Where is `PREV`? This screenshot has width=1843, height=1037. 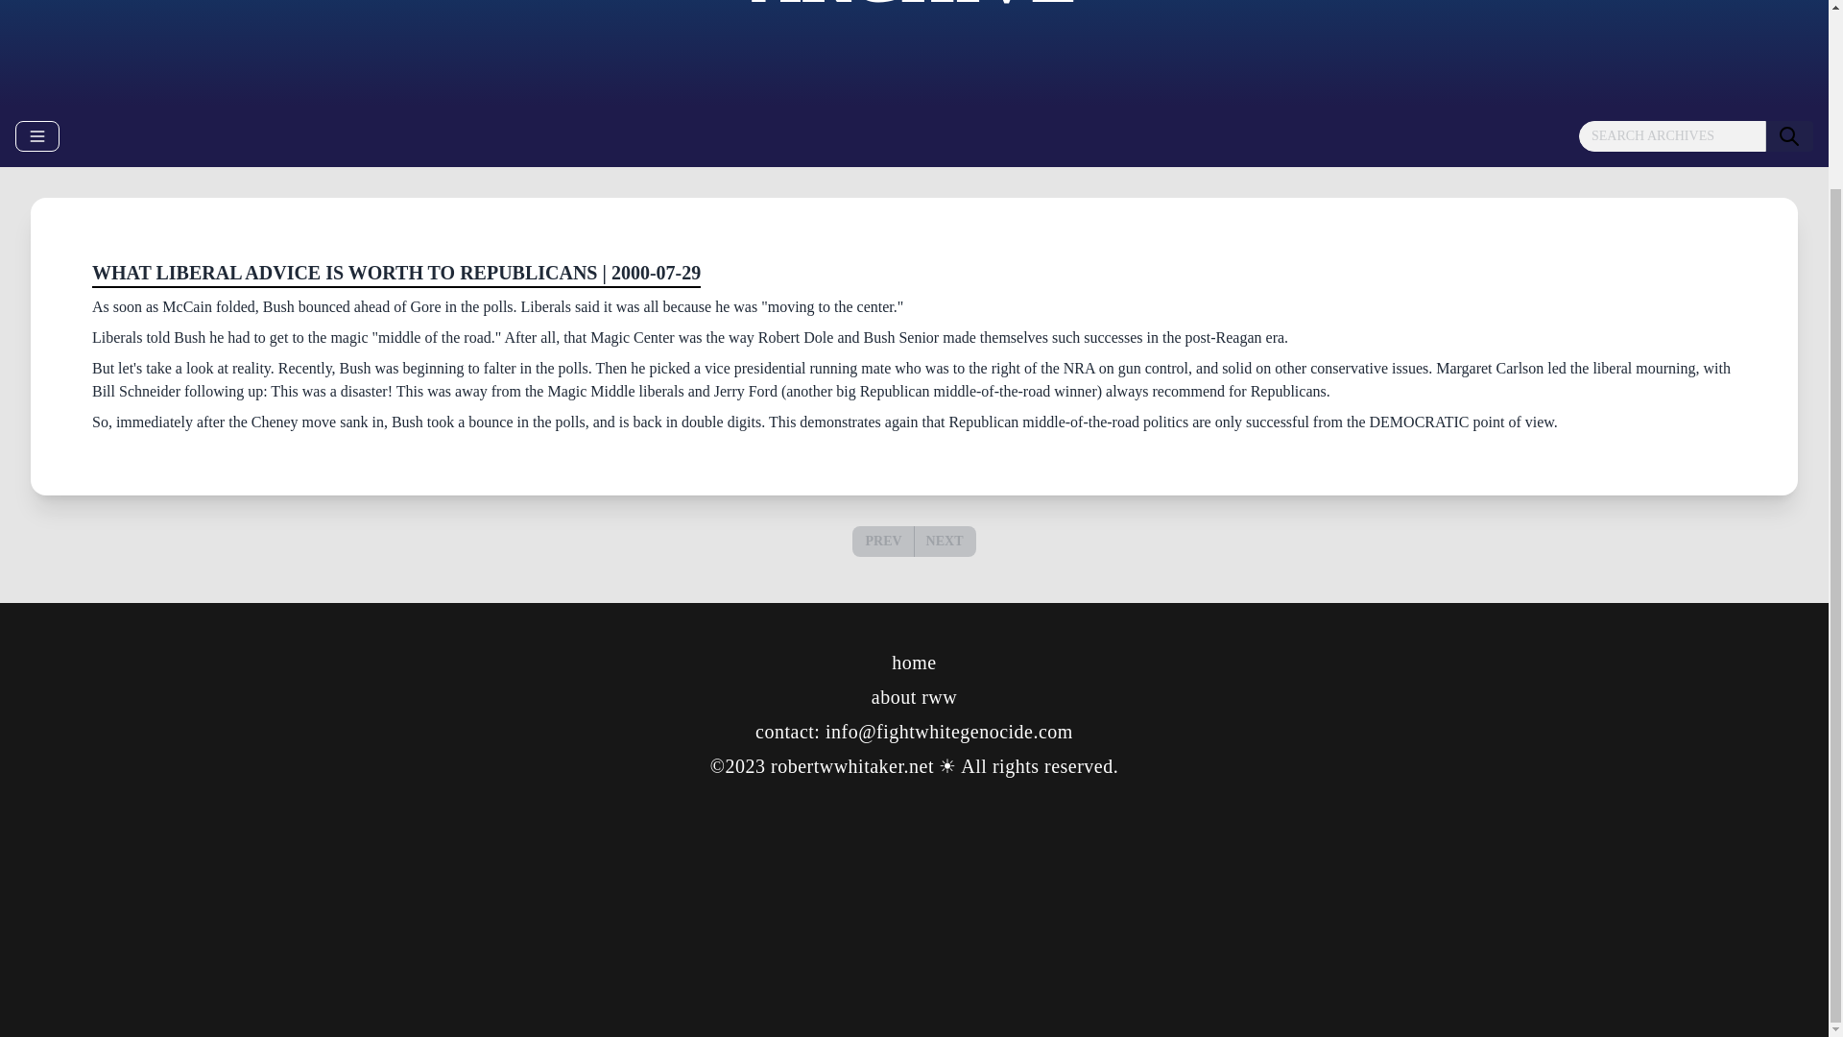
PREV is located at coordinates (882, 542).